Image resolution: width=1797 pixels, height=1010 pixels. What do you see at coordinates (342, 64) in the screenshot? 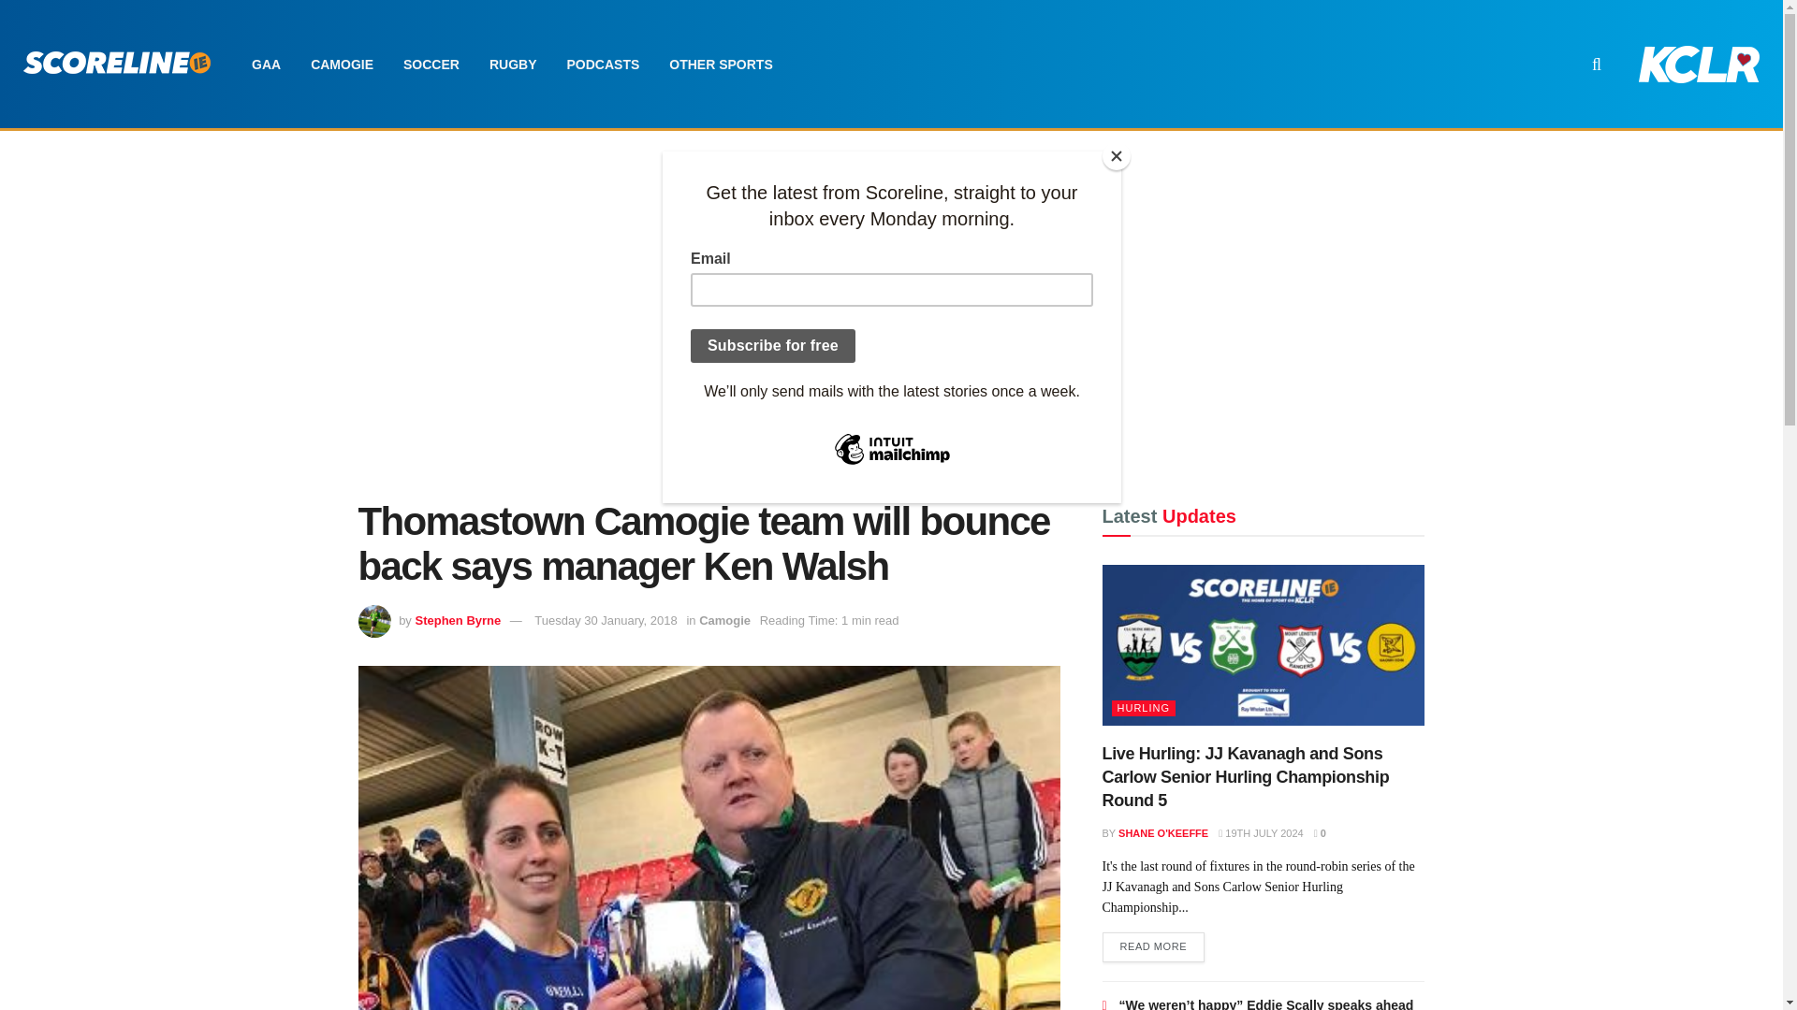
I see `CAMOGIE` at bounding box center [342, 64].